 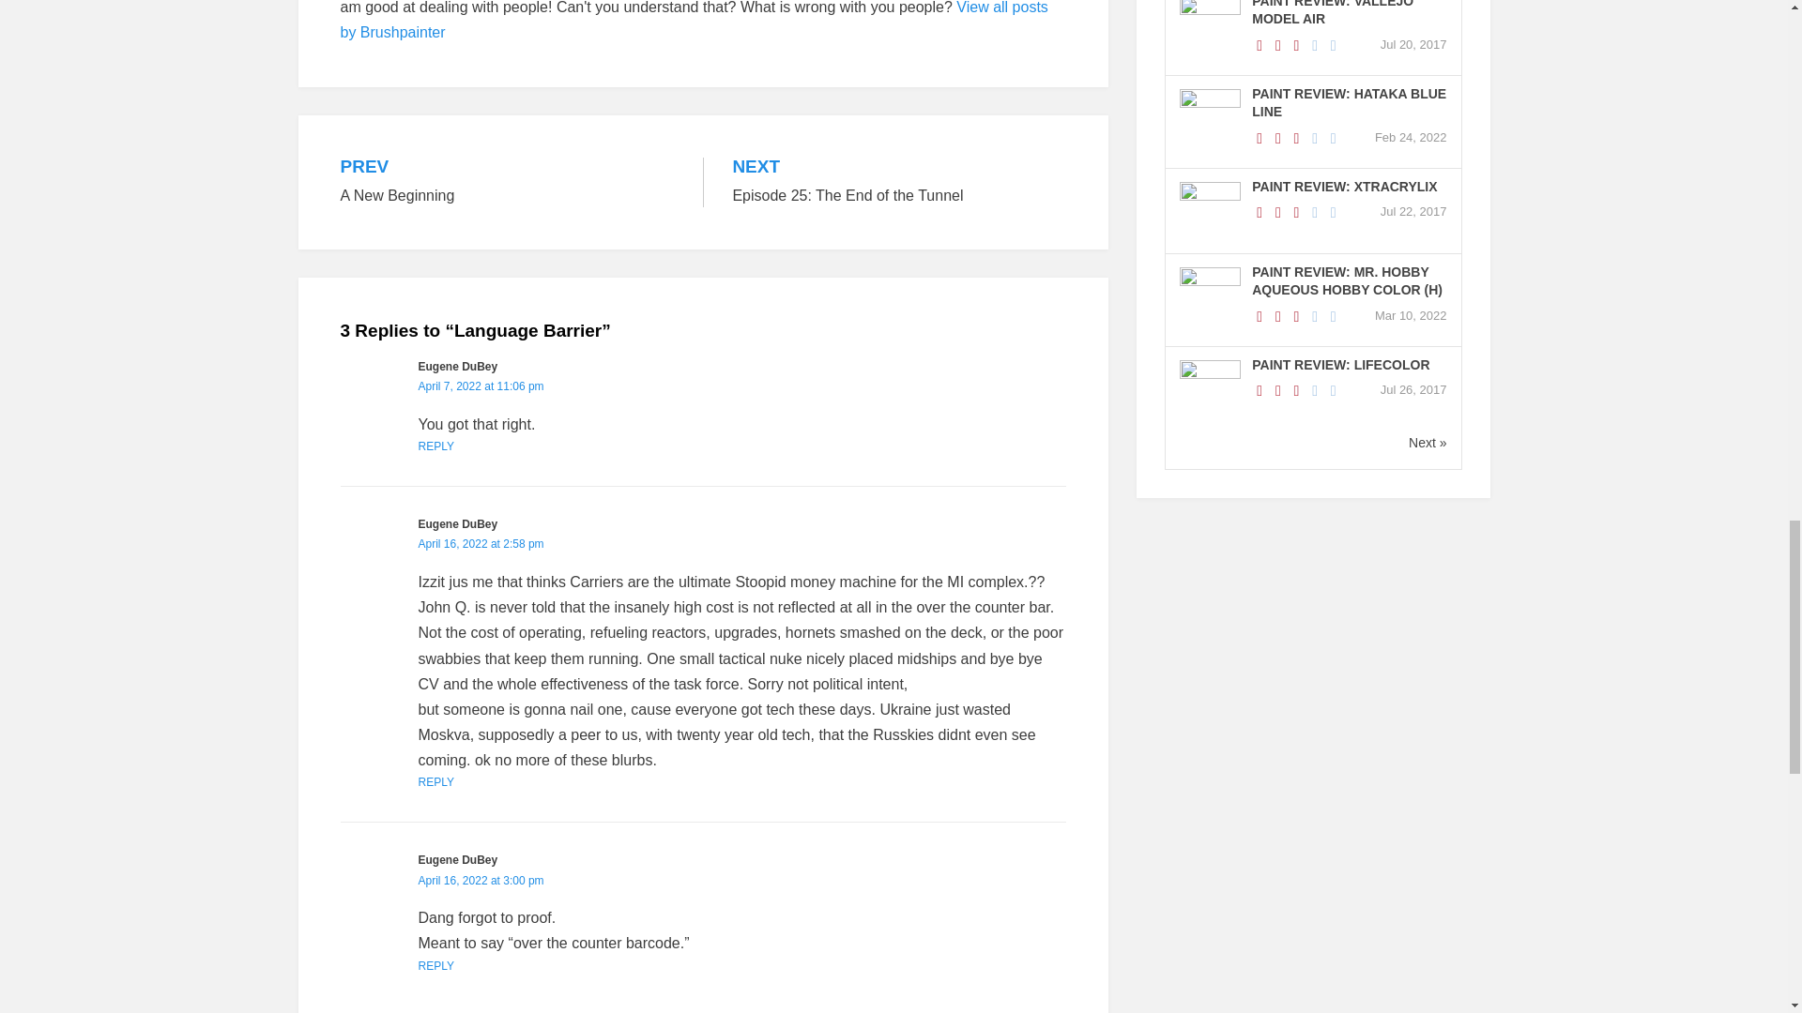 I want to click on REPLY, so click(x=481, y=881).